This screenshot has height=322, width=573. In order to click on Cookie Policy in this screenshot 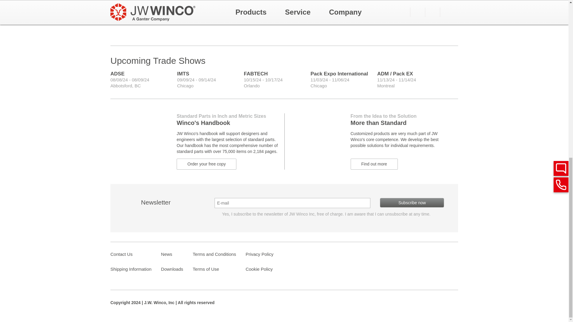, I will do `click(259, 269)`.